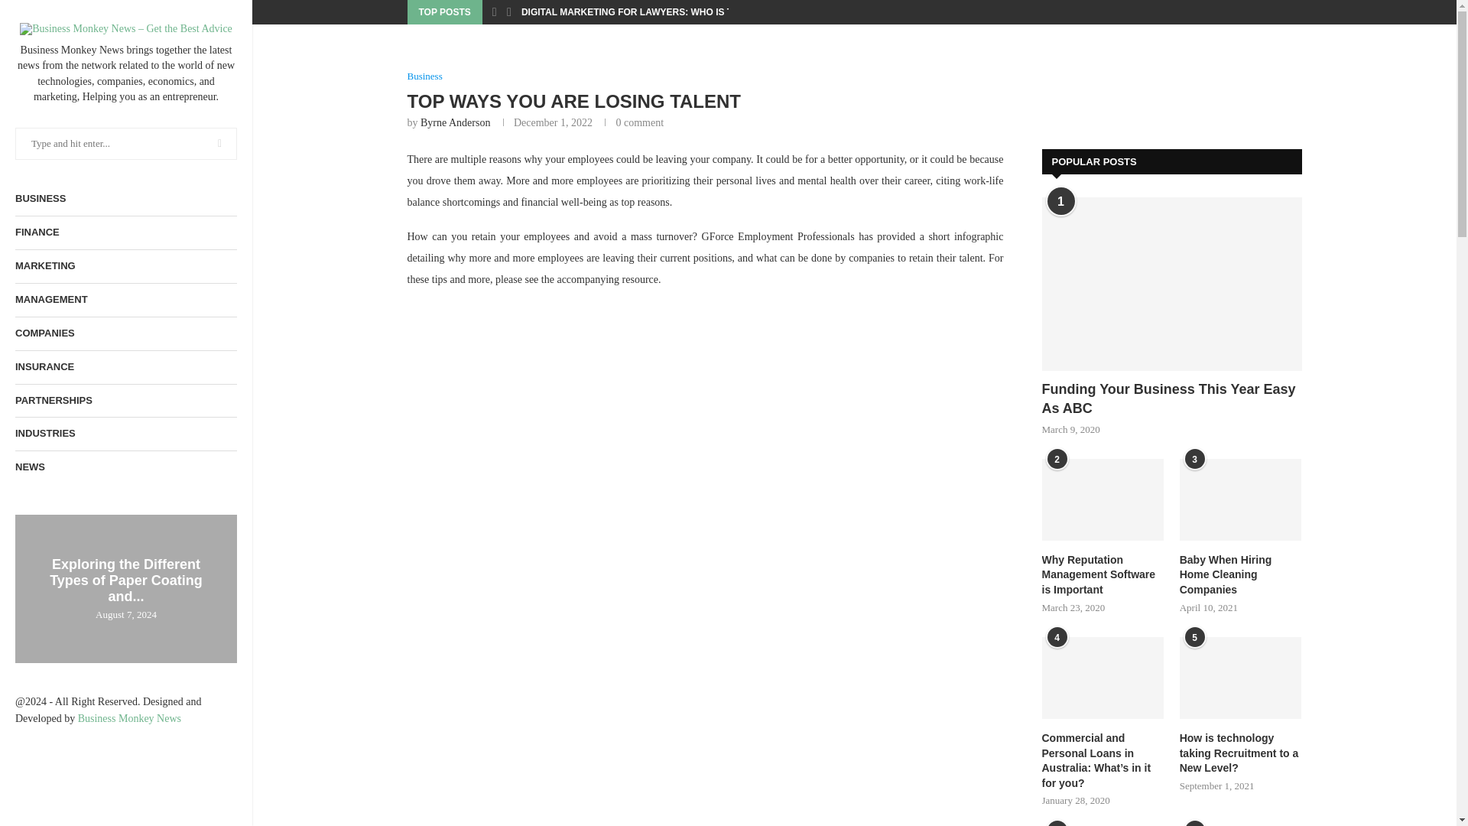 The height and width of the screenshot is (826, 1468). Describe the element at coordinates (125, 401) in the screenshot. I see `PARTNERSHIPS` at that location.